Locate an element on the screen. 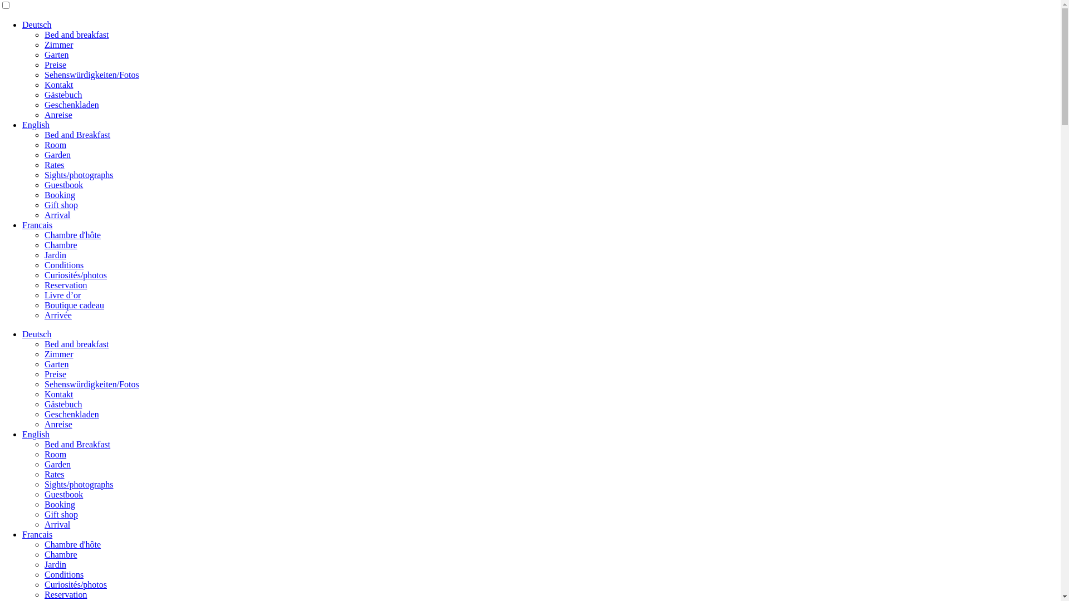 The width and height of the screenshot is (1069, 601). Jardin is located at coordinates (56, 255).